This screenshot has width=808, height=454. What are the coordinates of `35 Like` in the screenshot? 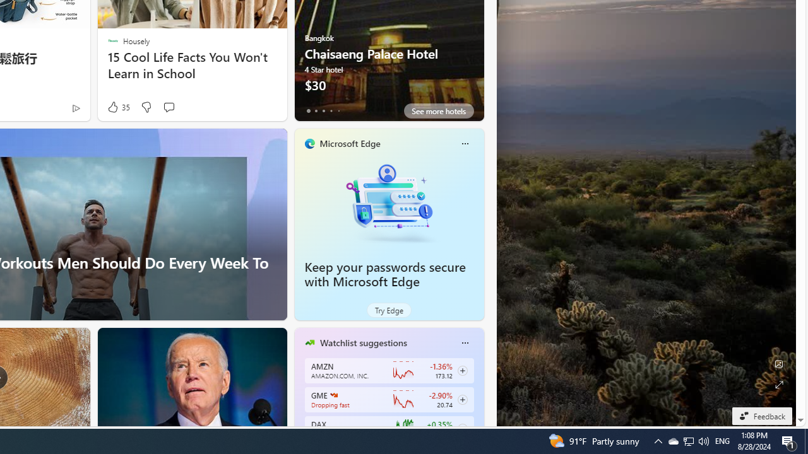 It's located at (117, 107).